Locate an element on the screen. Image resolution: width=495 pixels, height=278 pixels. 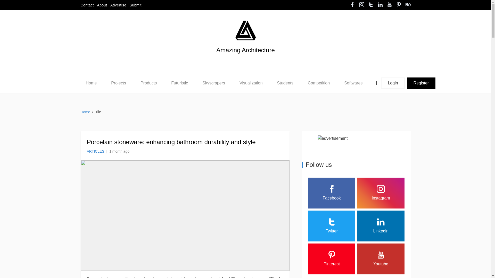
follow us on pinterest is located at coordinates (399, 5).